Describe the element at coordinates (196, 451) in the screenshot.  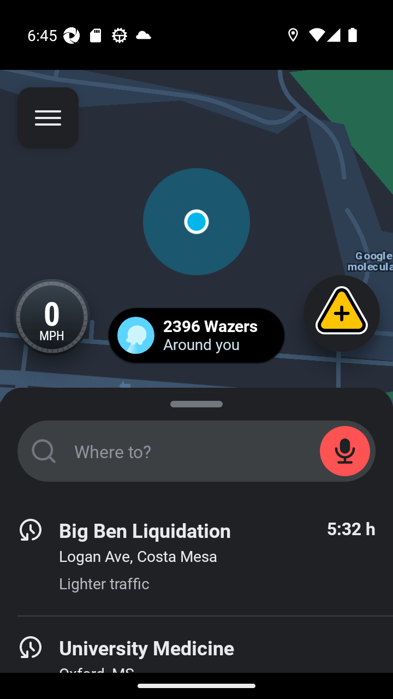
I see `START_STATE_SEARCH_FIELD Where to?` at that location.